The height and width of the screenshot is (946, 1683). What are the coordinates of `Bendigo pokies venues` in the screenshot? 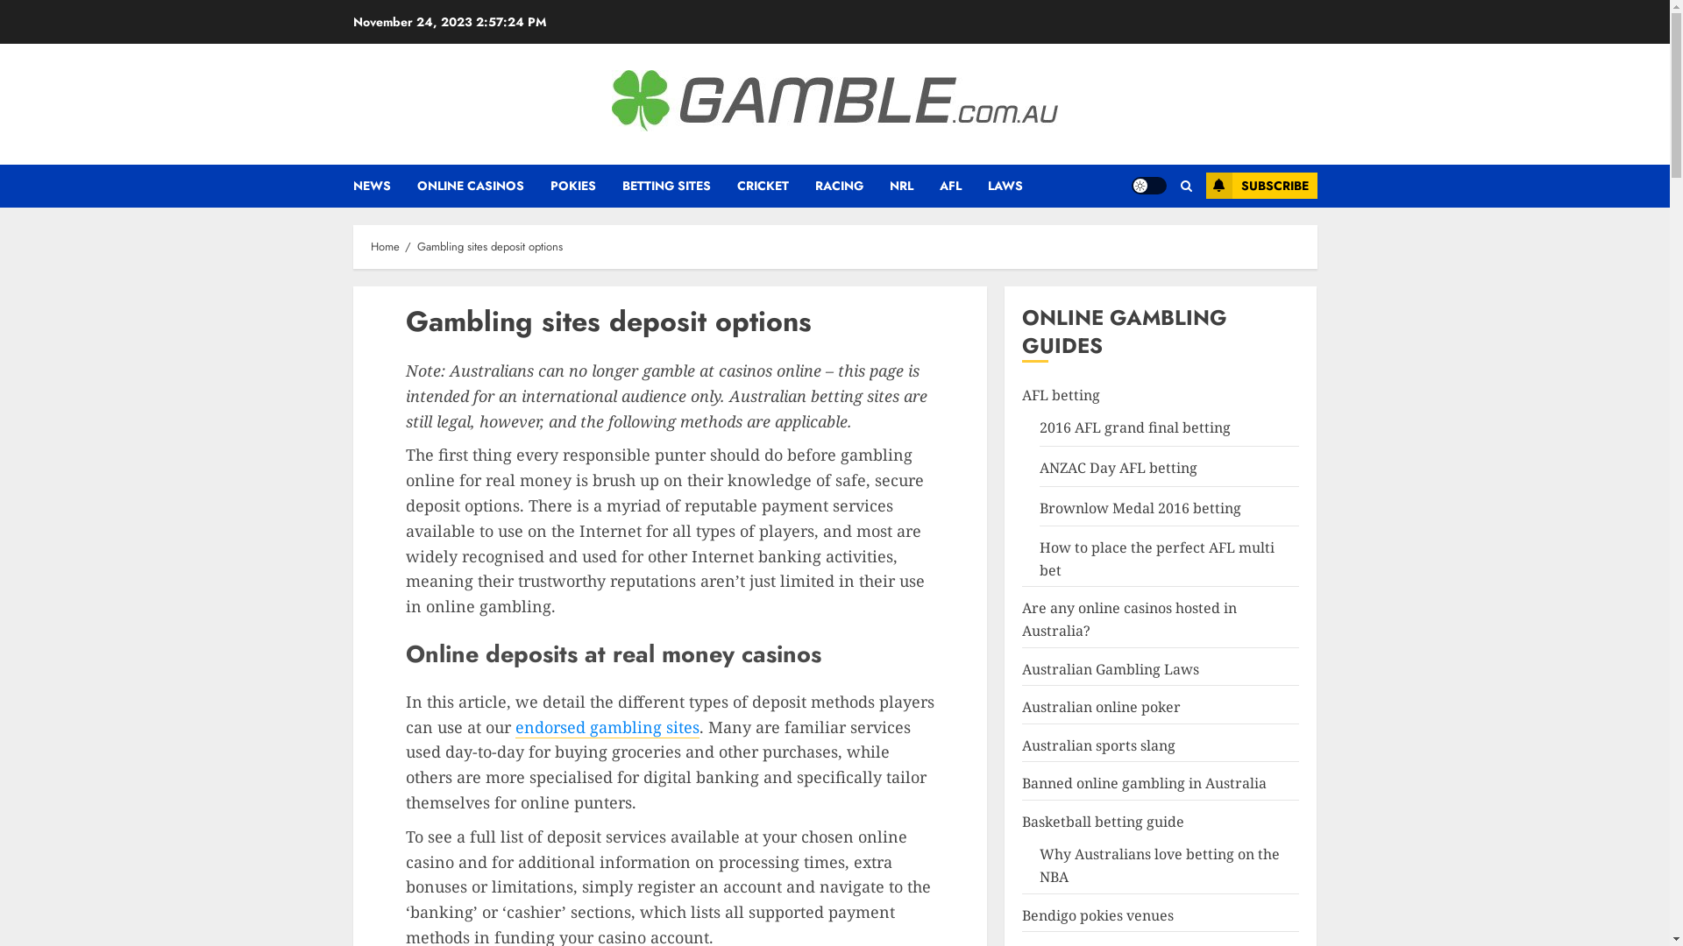 It's located at (1097, 916).